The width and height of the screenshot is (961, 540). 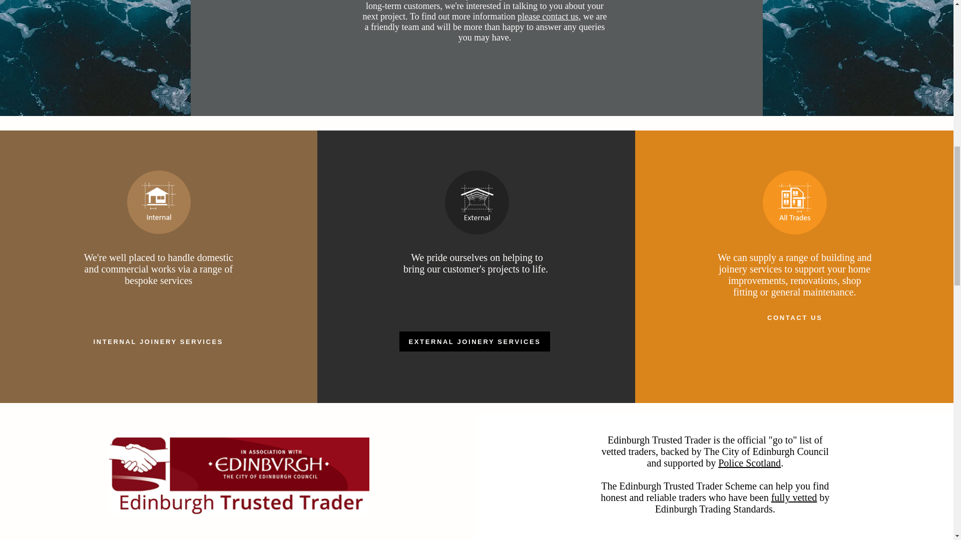 I want to click on please contact us, so click(x=548, y=16).